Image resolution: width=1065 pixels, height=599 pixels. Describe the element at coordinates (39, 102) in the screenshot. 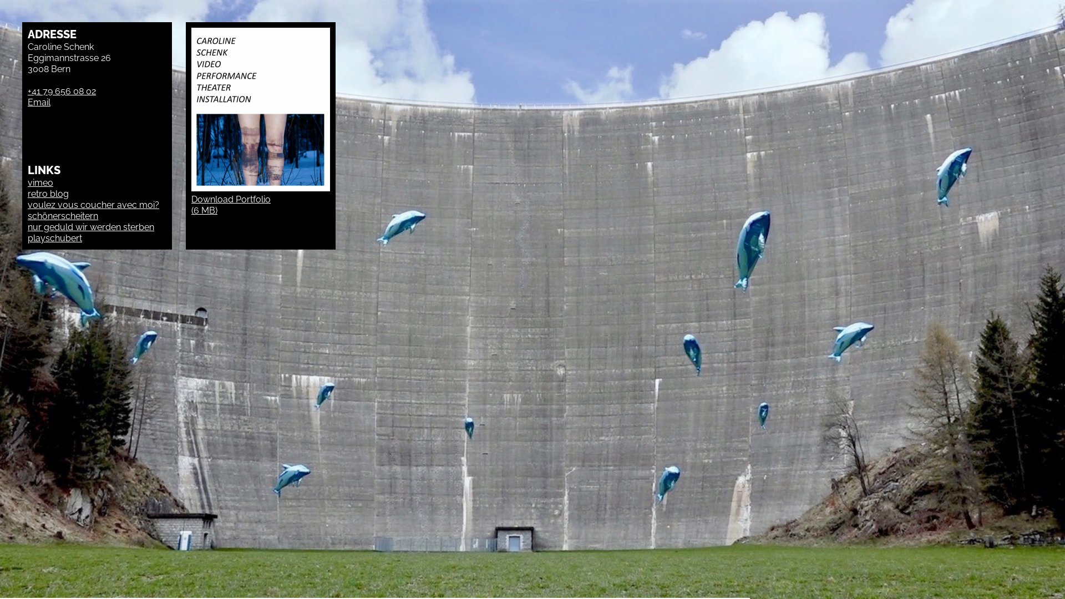

I see `Email` at that location.